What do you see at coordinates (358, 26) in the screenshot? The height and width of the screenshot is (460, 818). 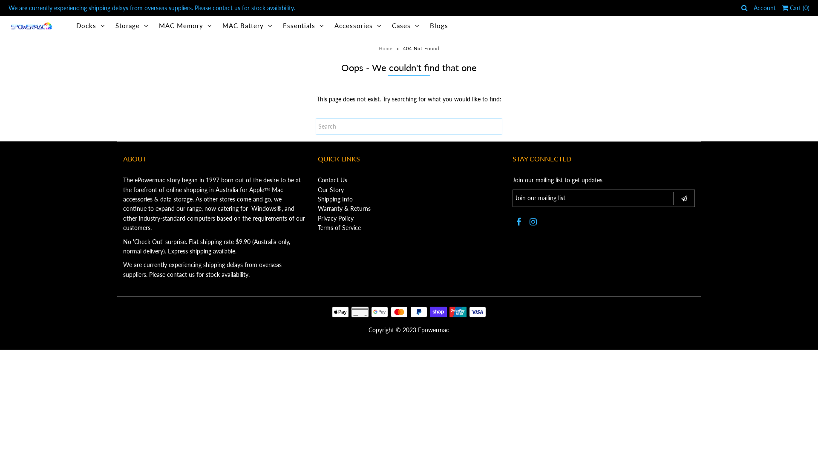 I see `Accessories` at bounding box center [358, 26].